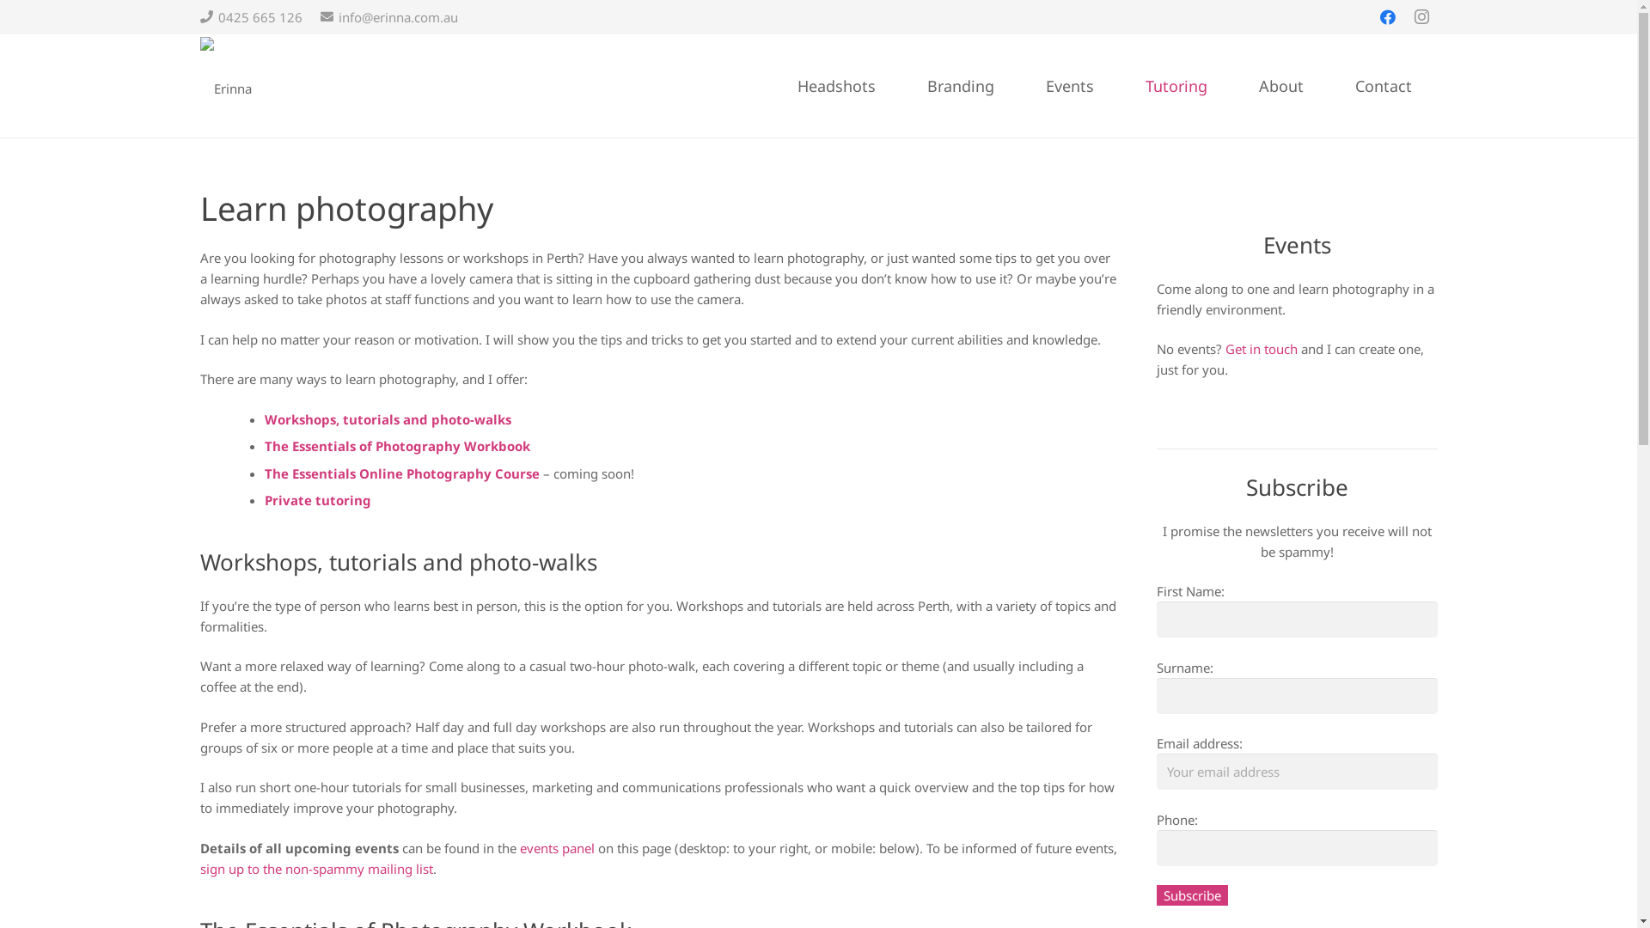 This screenshot has height=928, width=1650. Describe the element at coordinates (960, 86) in the screenshot. I see `Branding` at that location.